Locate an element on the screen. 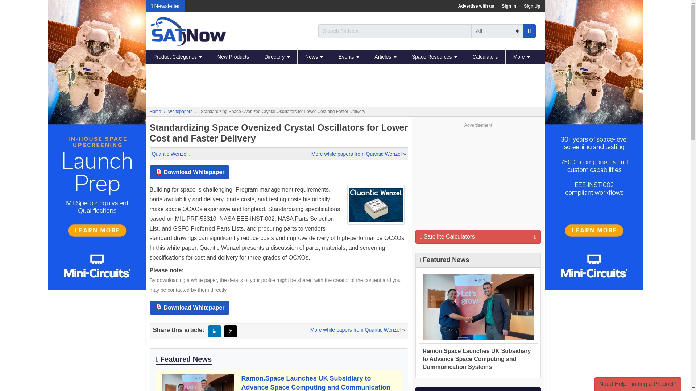 The image size is (696, 391). Sign In is located at coordinates (509, 6).